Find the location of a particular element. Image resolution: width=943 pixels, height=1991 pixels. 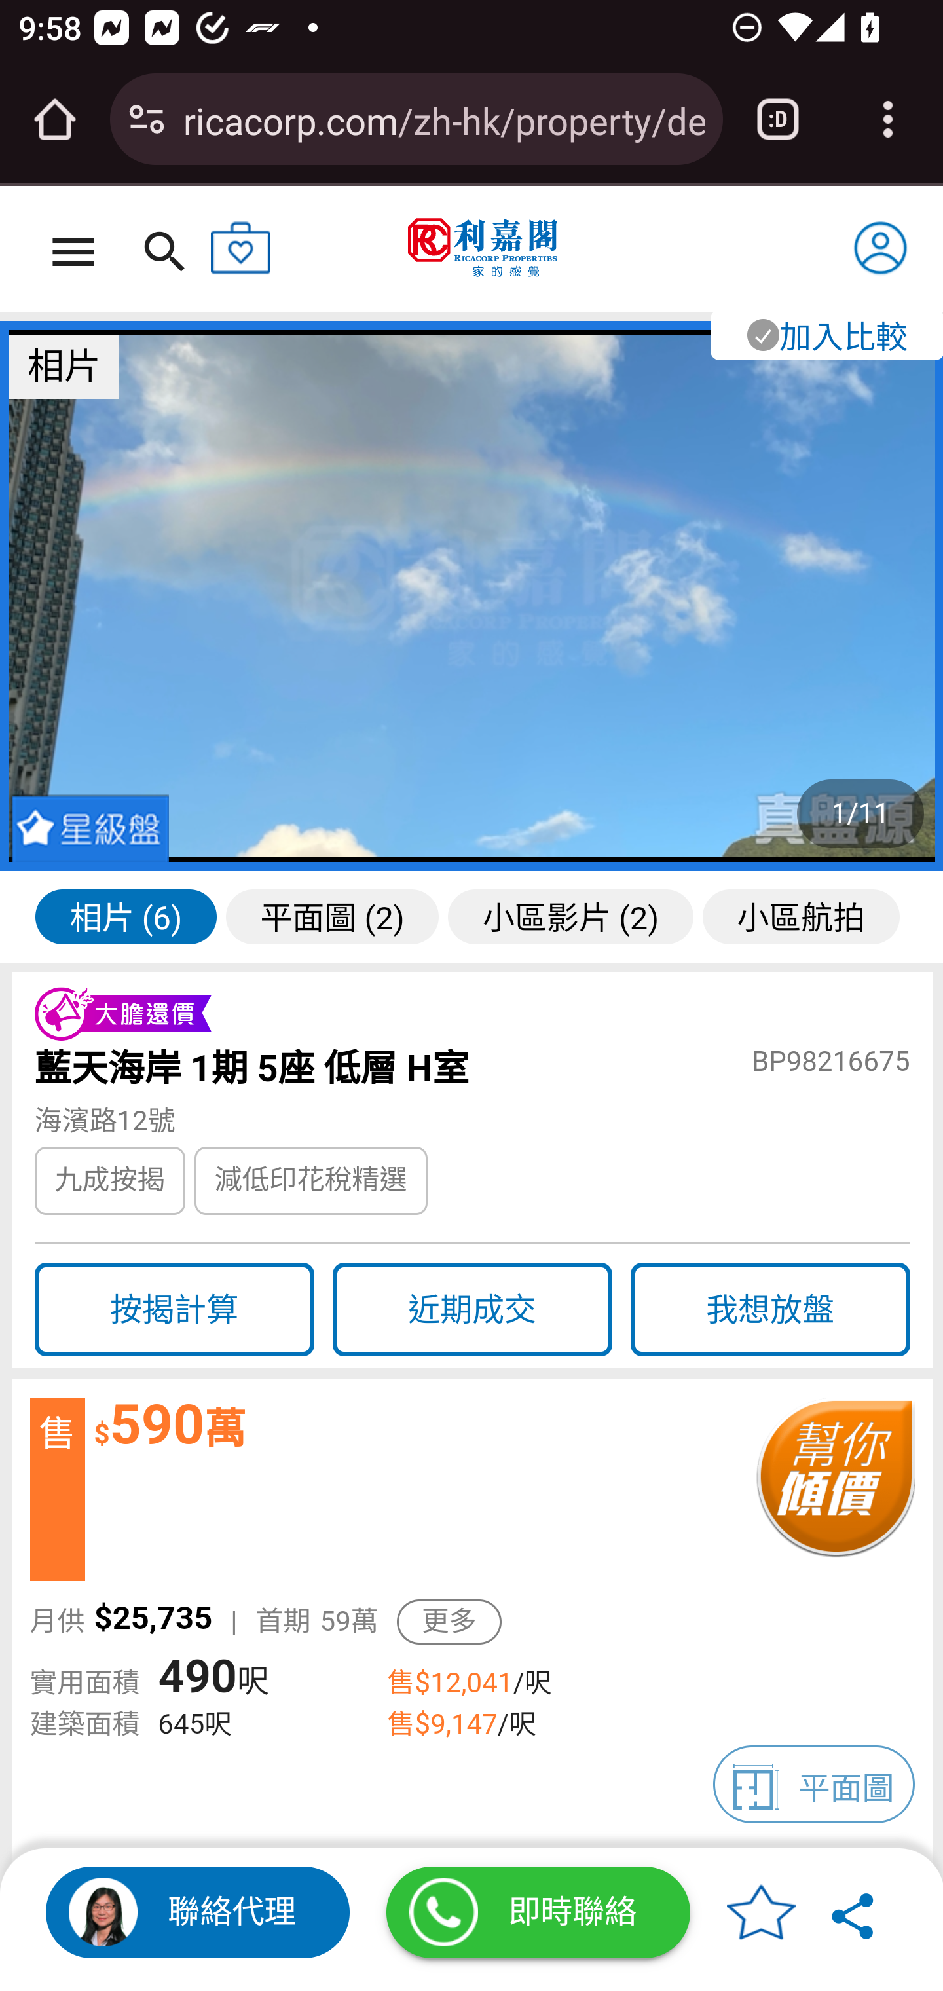

我想放盤 is located at coordinates (770, 1309).